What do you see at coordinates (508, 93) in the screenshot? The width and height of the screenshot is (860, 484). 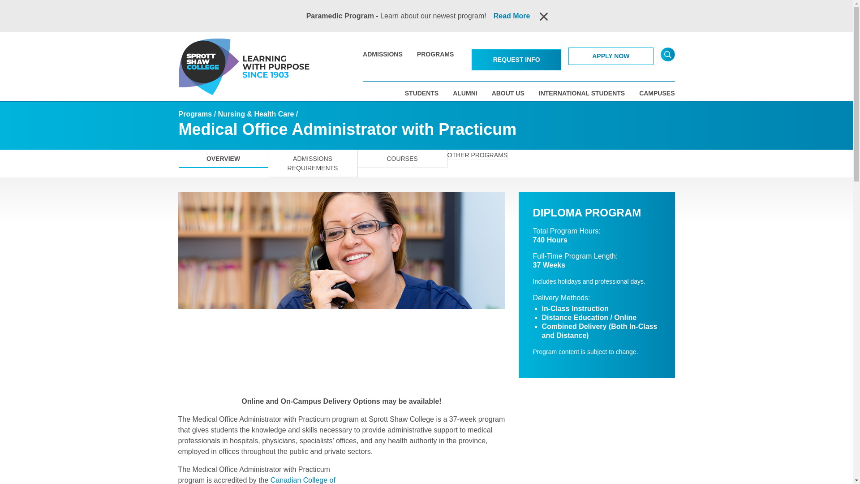 I see `ABOUT US` at bounding box center [508, 93].